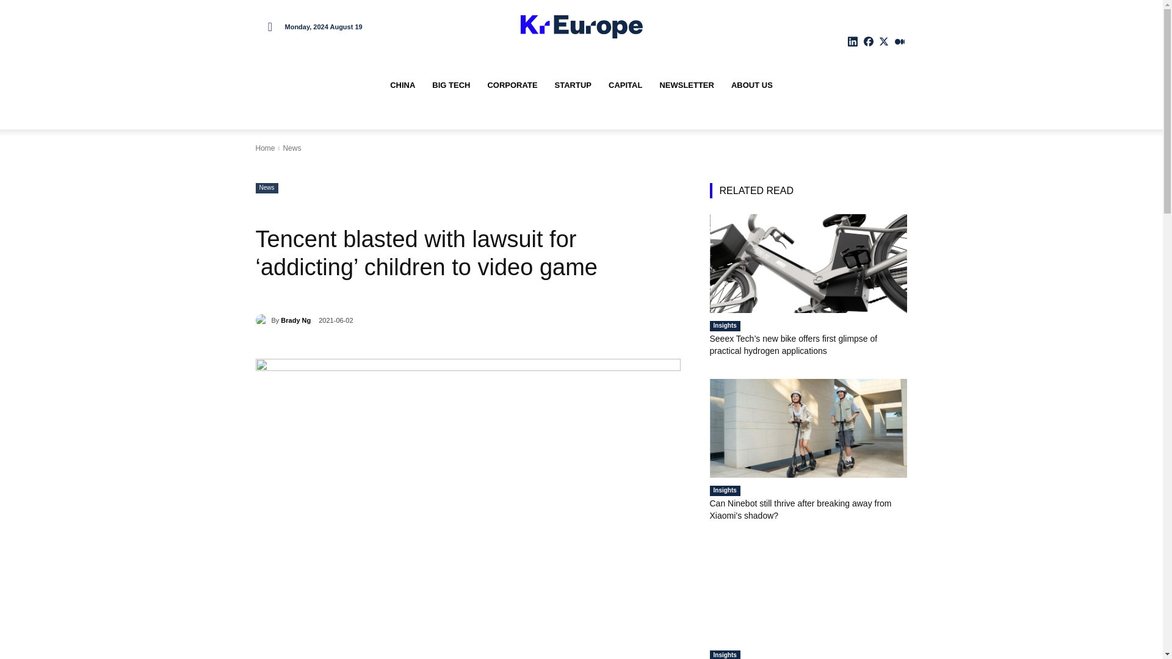  Describe the element at coordinates (512, 85) in the screenshot. I see `CORPORATE` at that location.